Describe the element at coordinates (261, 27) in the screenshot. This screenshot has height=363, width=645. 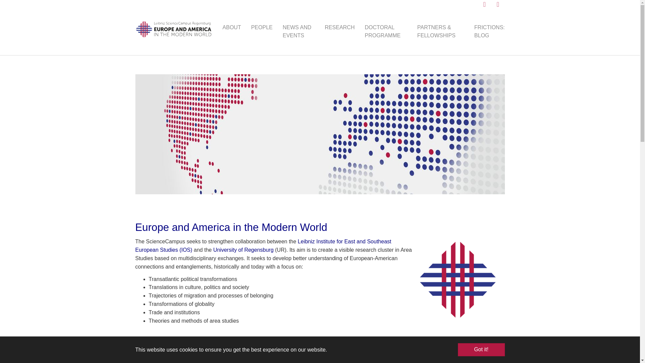
I see `PEOPLE` at that location.